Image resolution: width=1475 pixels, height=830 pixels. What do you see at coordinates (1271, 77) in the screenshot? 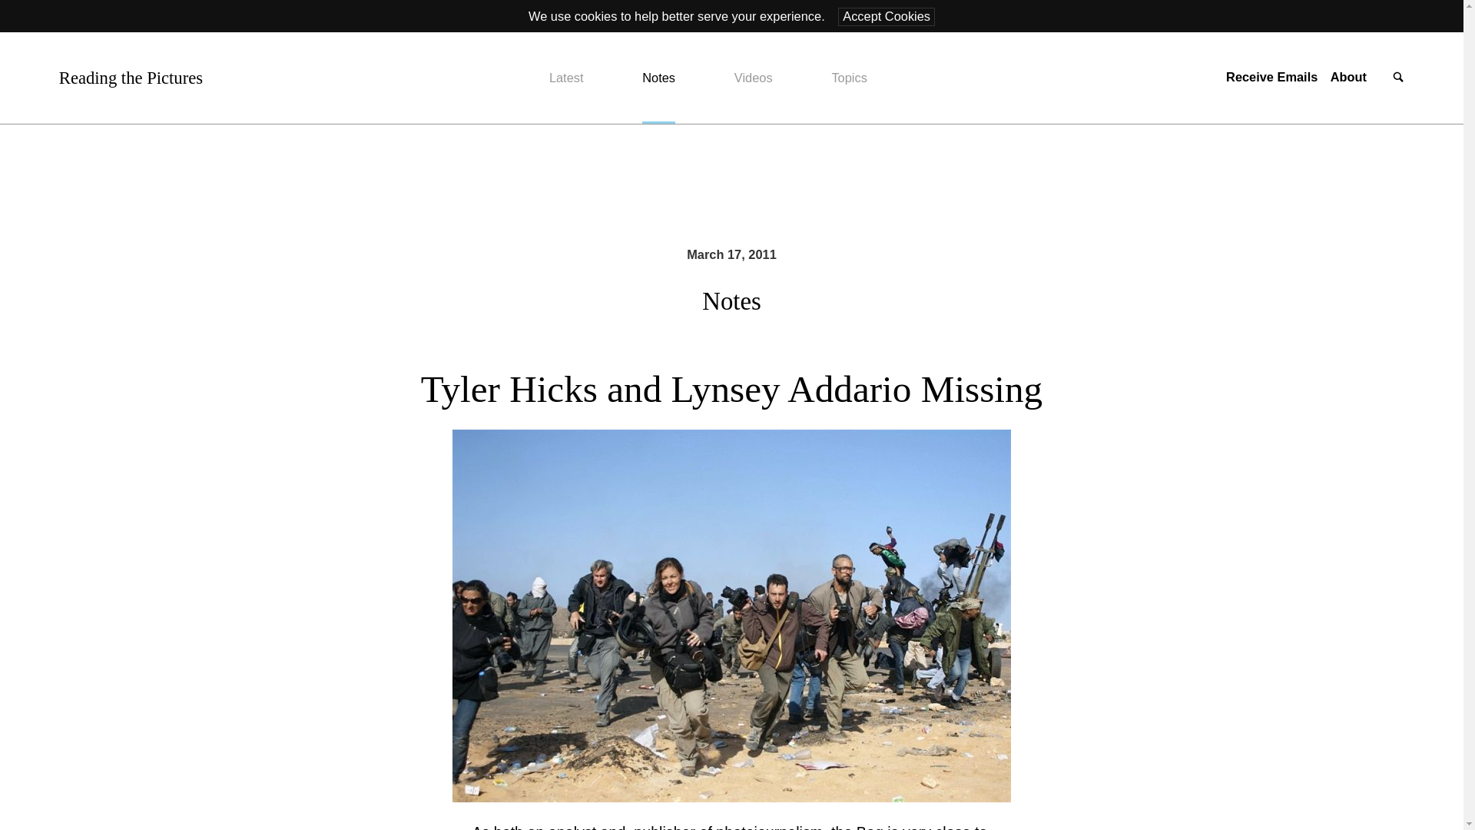
I see `Newsletter Signup` at bounding box center [1271, 77].